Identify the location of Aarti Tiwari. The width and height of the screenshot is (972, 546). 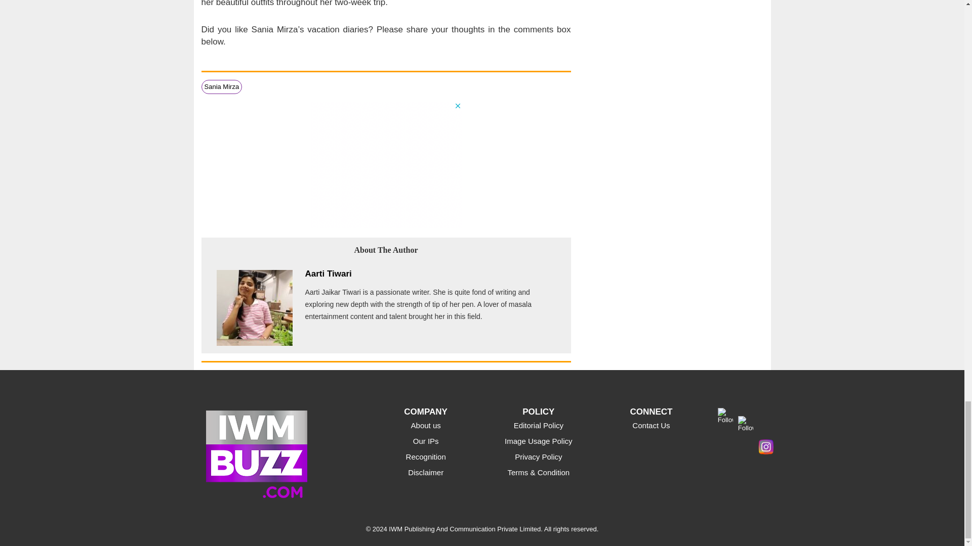
(328, 274).